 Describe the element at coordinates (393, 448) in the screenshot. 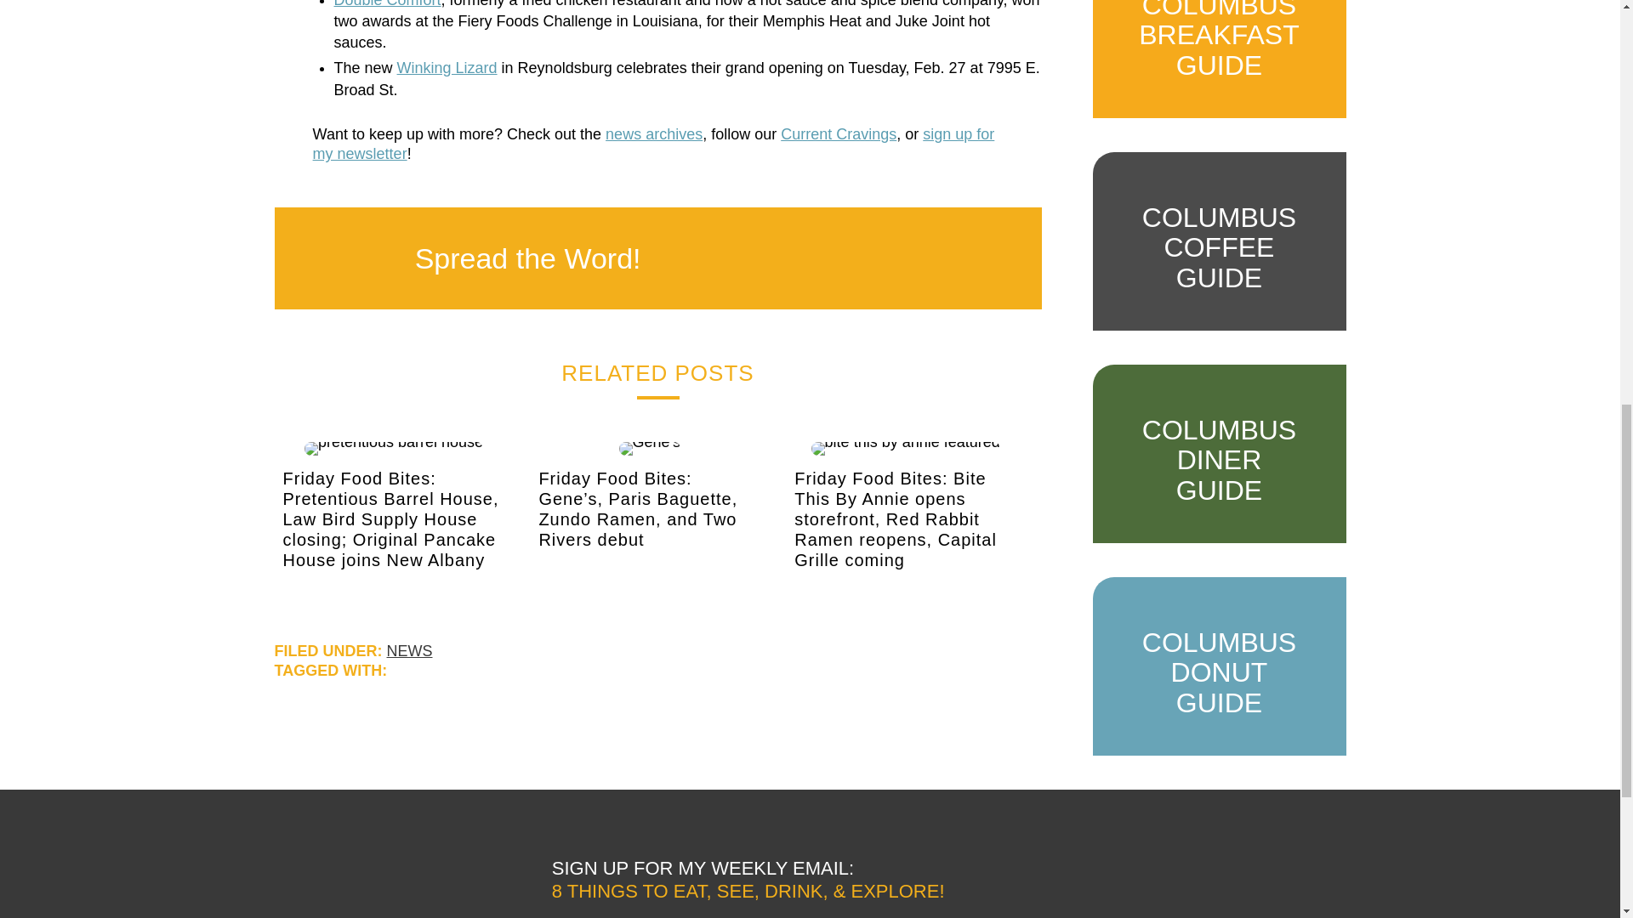

I see `pretentious barrel house` at that location.